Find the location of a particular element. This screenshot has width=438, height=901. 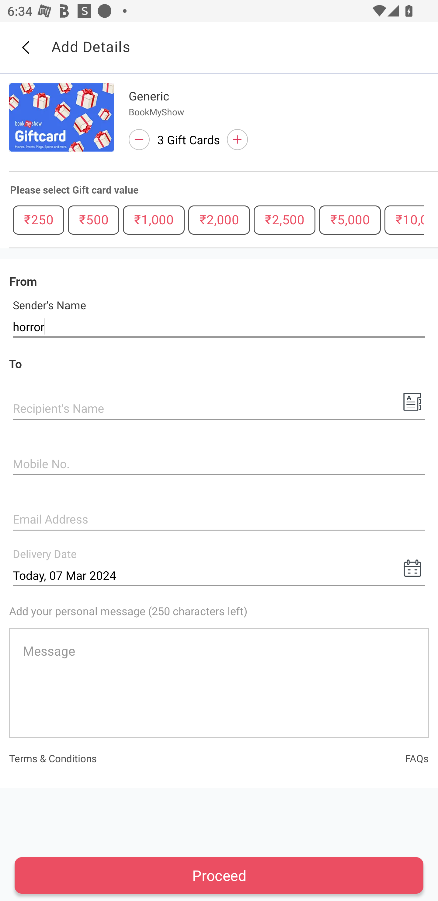

₹500 is located at coordinates (93, 220).